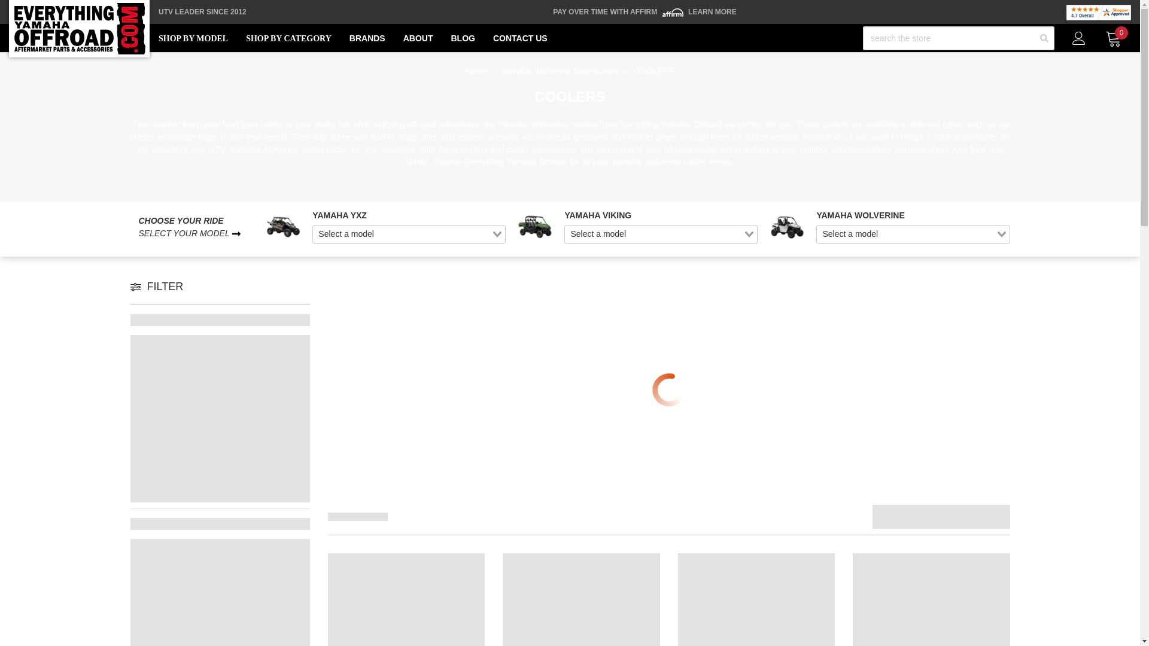 Image resolution: width=1149 pixels, height=646 pixels. Describe the element at coordinates (712, 12) in the screenshot. I see `LEARN MORE` at that location.